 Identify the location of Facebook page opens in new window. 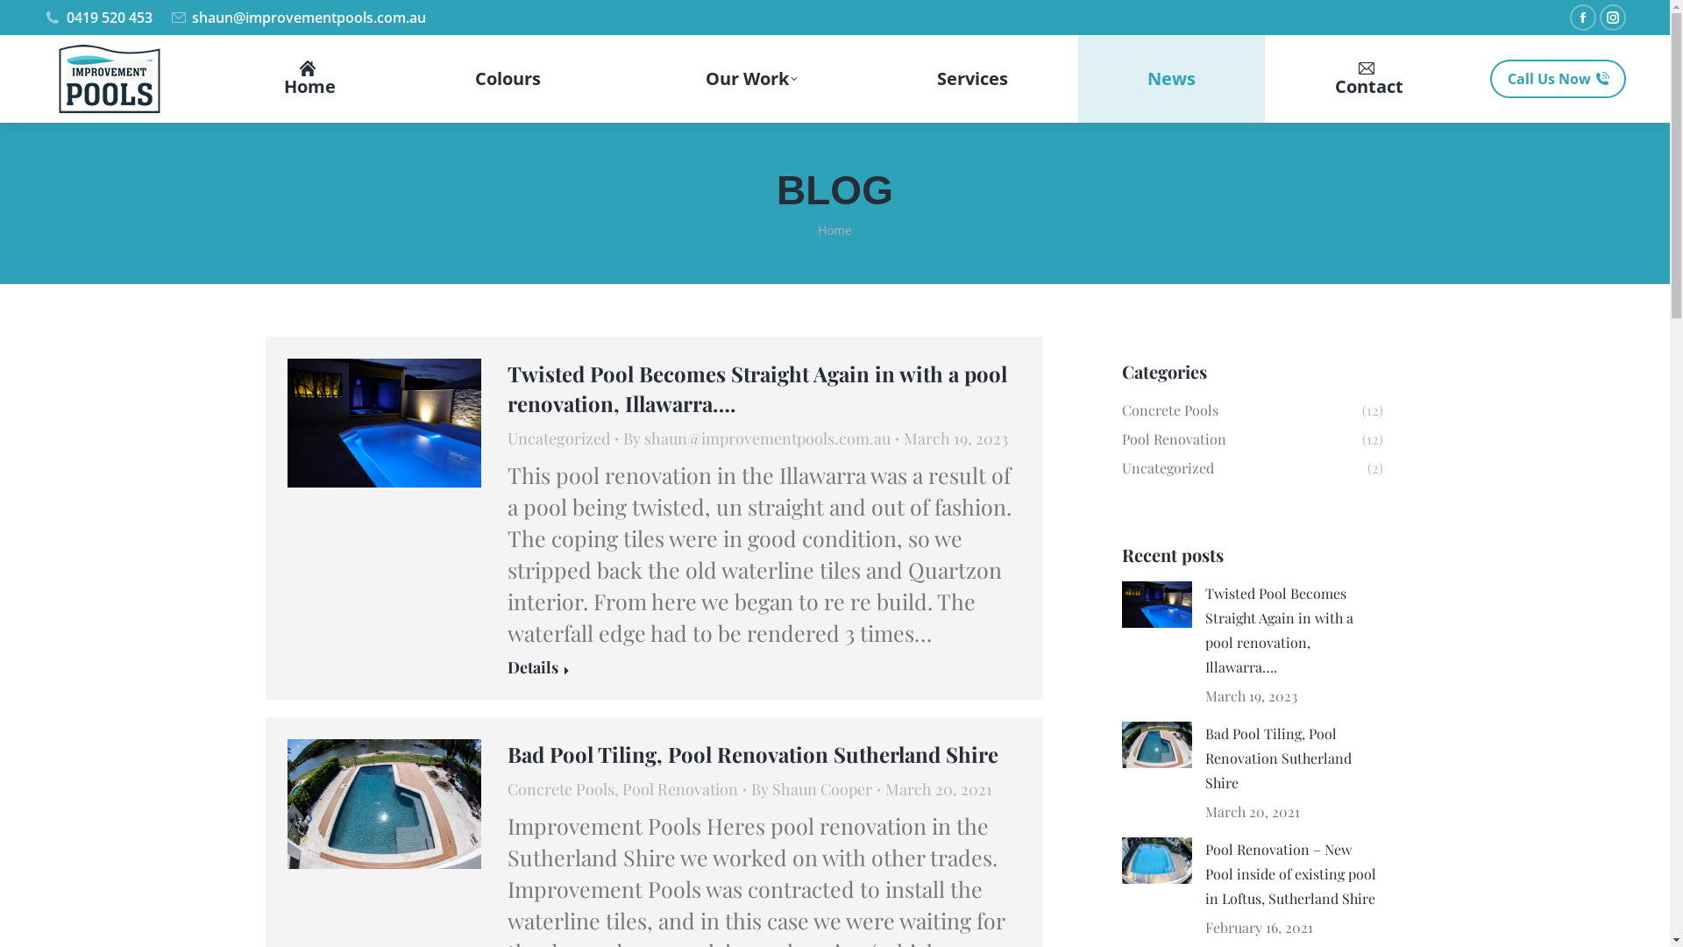
(1583, 18).